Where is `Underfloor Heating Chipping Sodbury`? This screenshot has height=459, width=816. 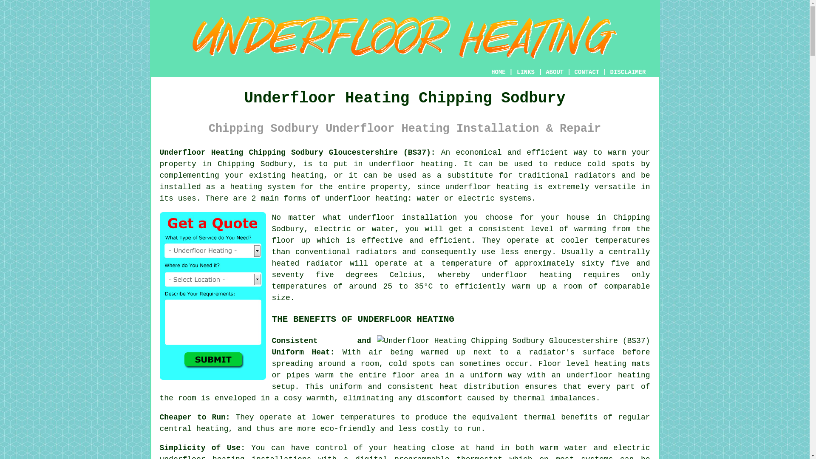
Underfloor Heating Chipping Sodbury is located at coordinates (405, 37).